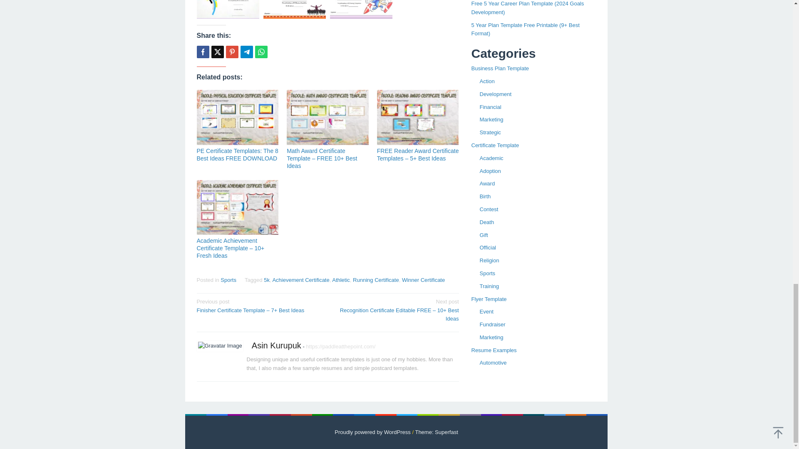  What do you see at coordinates (237, 155) in the screenshot?
I see `PE Certificate Templates: The 8 Best Ideas FREE DOWNLOAD` at bounding box center [237, 155].